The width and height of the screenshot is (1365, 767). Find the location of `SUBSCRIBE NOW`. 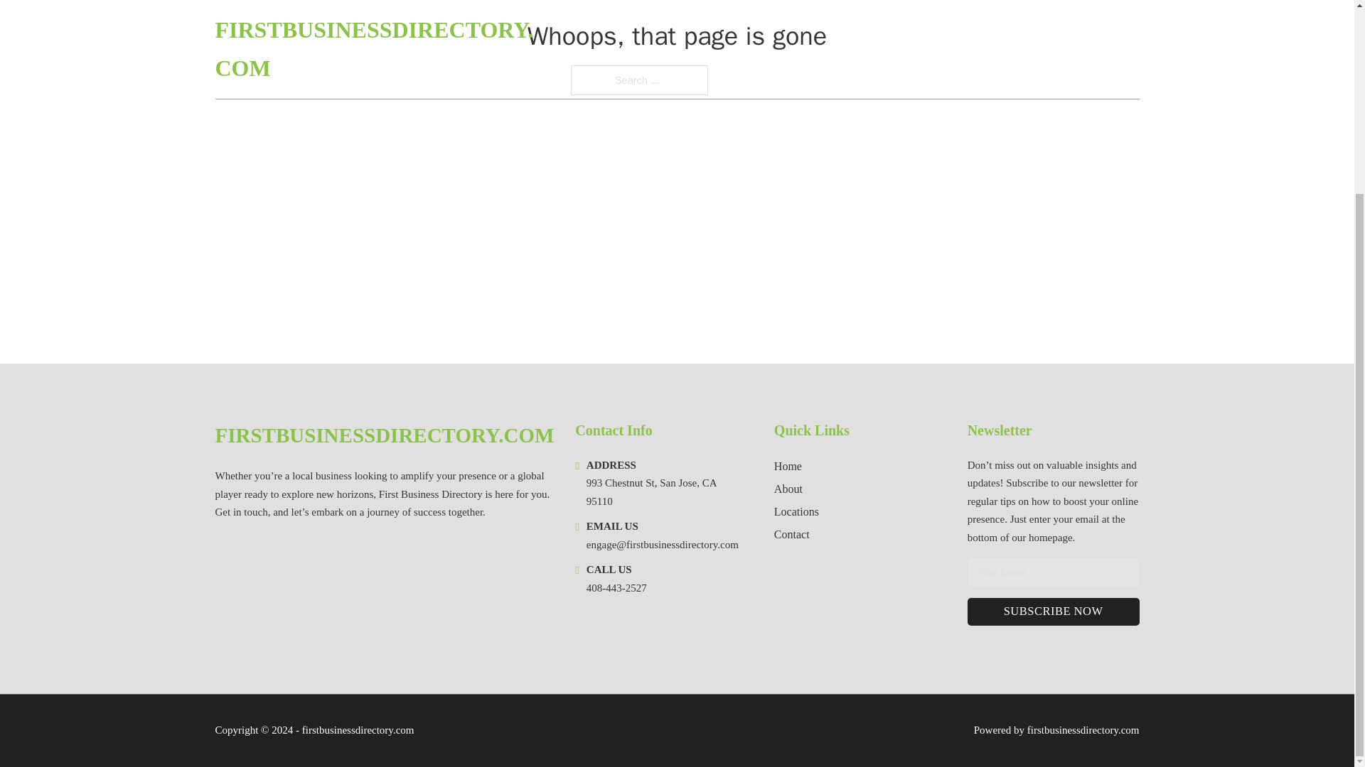

SUBSCRIBE NOW is located at coordinates (1054, 612).